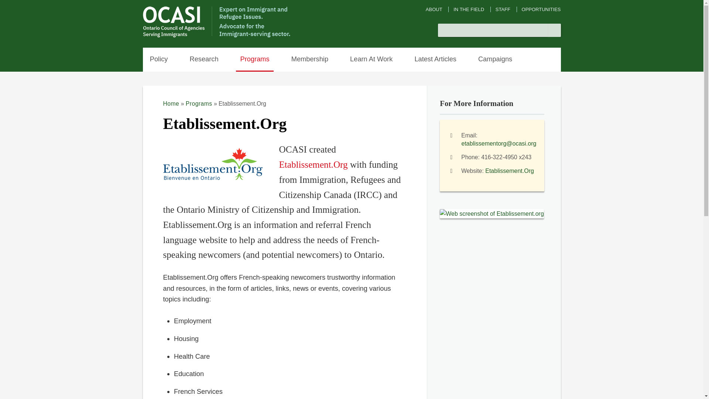 The height and width of the screenshot is (399, 709). Describe the element at coordinates (509, 171) in the screenshot. I see `Etablissement.Org` at that location.